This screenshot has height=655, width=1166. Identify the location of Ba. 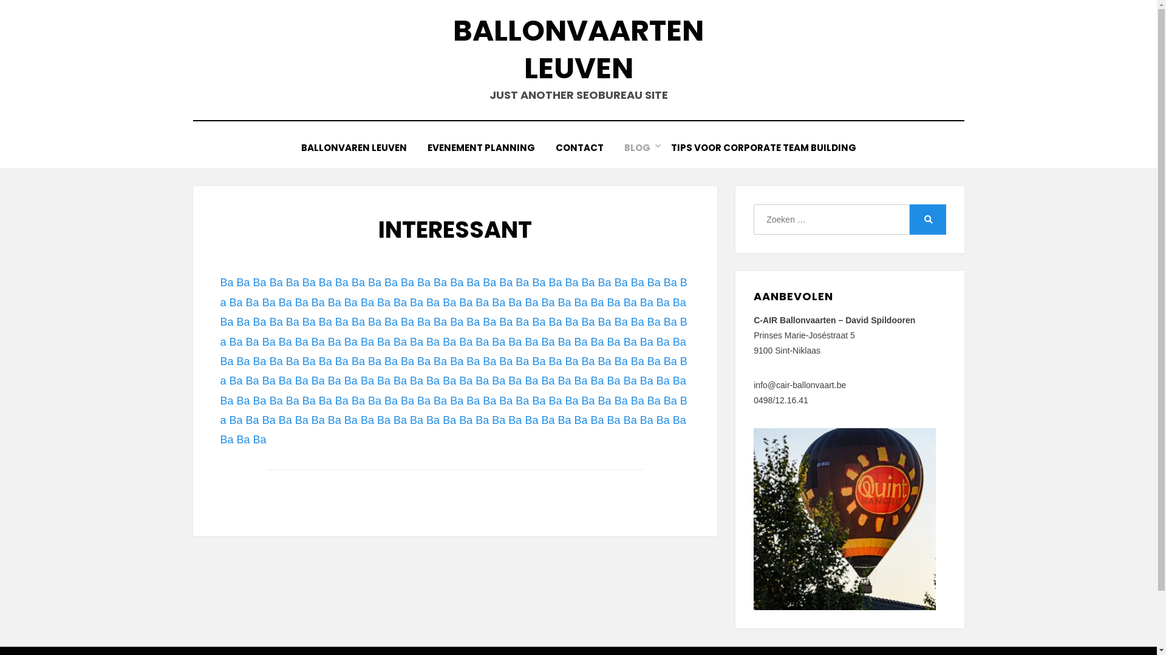
(506, 322).